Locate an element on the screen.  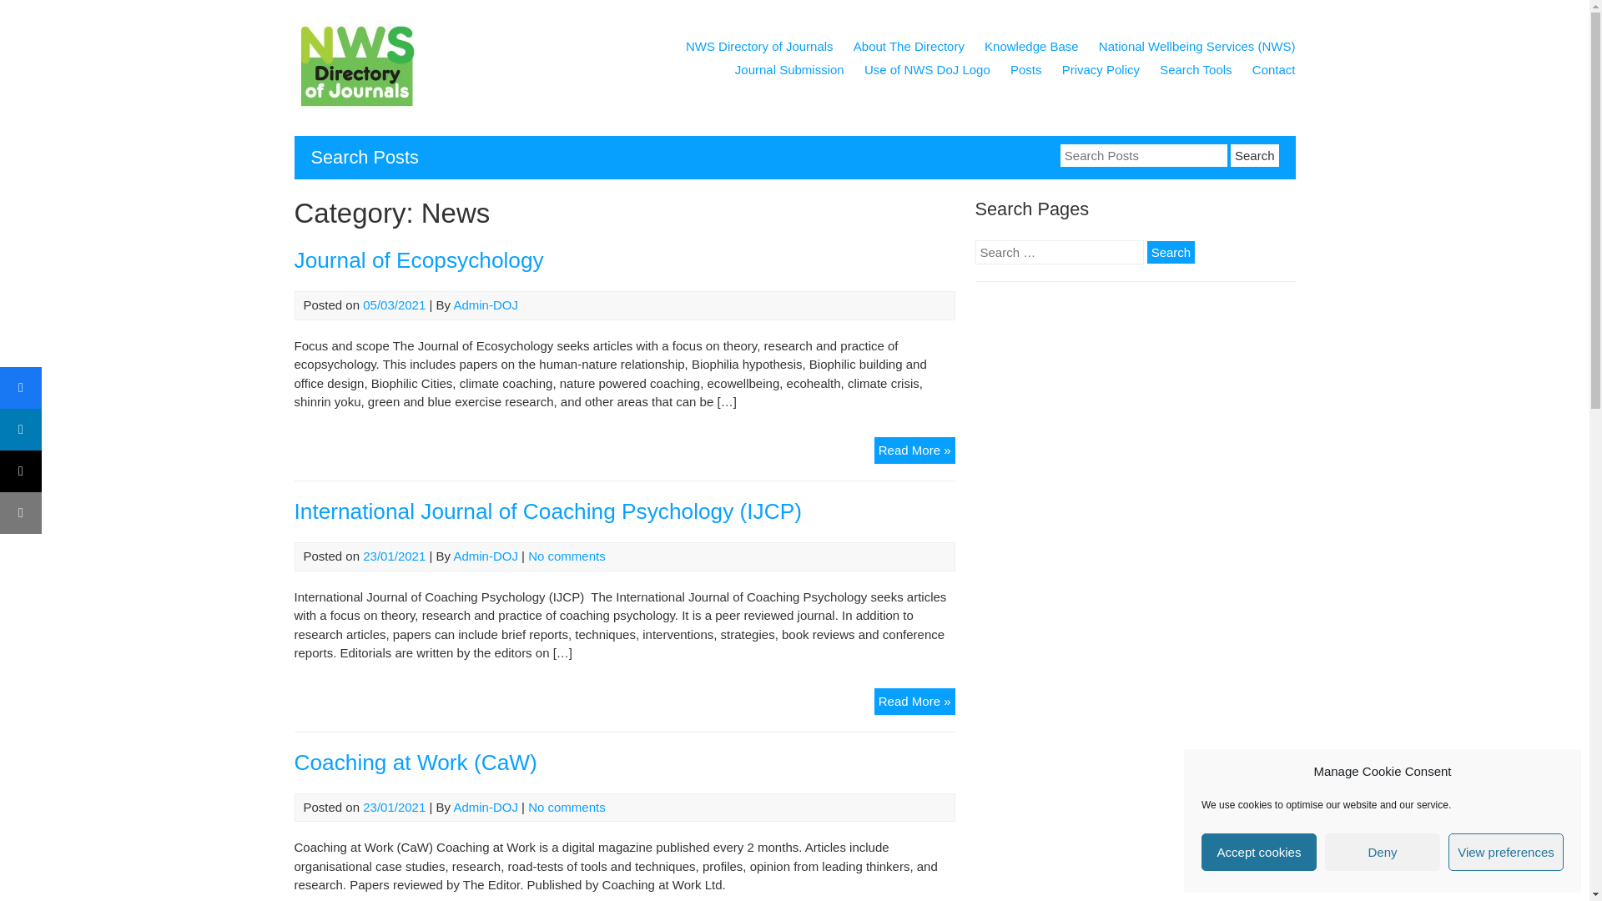
Deny is located at coordinates (1382, 853).